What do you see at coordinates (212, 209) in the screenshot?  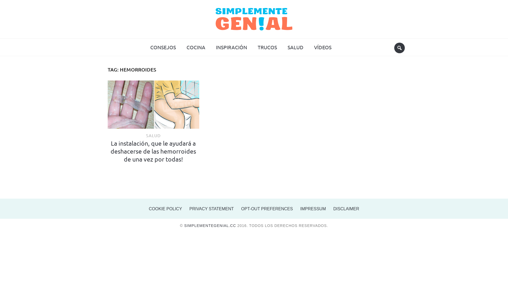 I see `PRIVACY STATEMENT` at bounding box center [212, 209].